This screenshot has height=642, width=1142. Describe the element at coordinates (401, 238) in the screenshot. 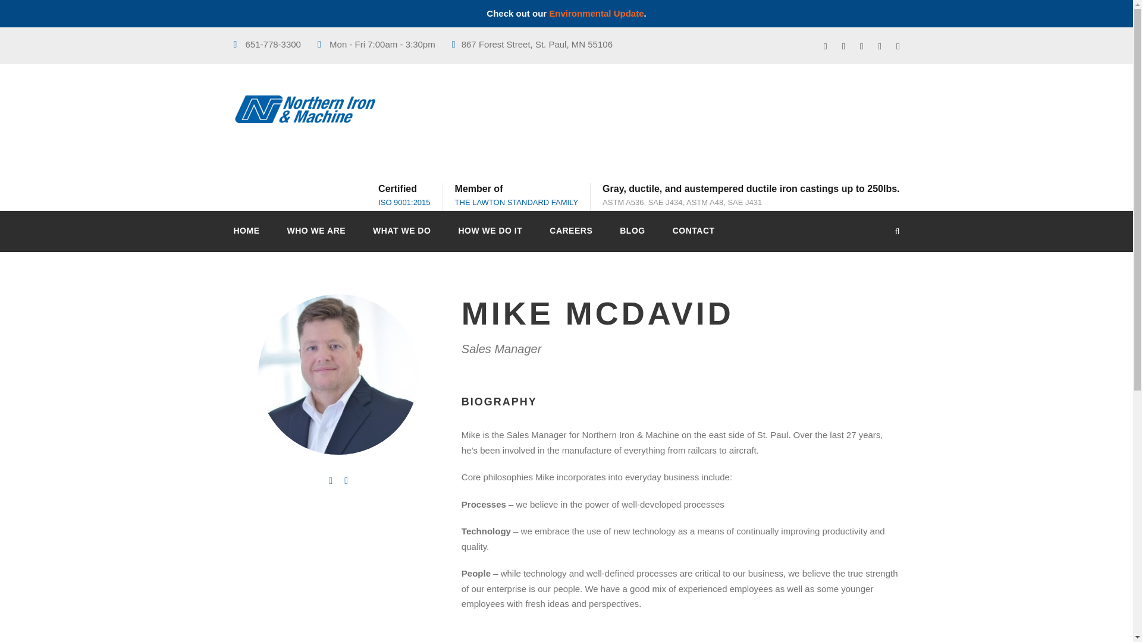

I see `WHAT WE DO` at that location.